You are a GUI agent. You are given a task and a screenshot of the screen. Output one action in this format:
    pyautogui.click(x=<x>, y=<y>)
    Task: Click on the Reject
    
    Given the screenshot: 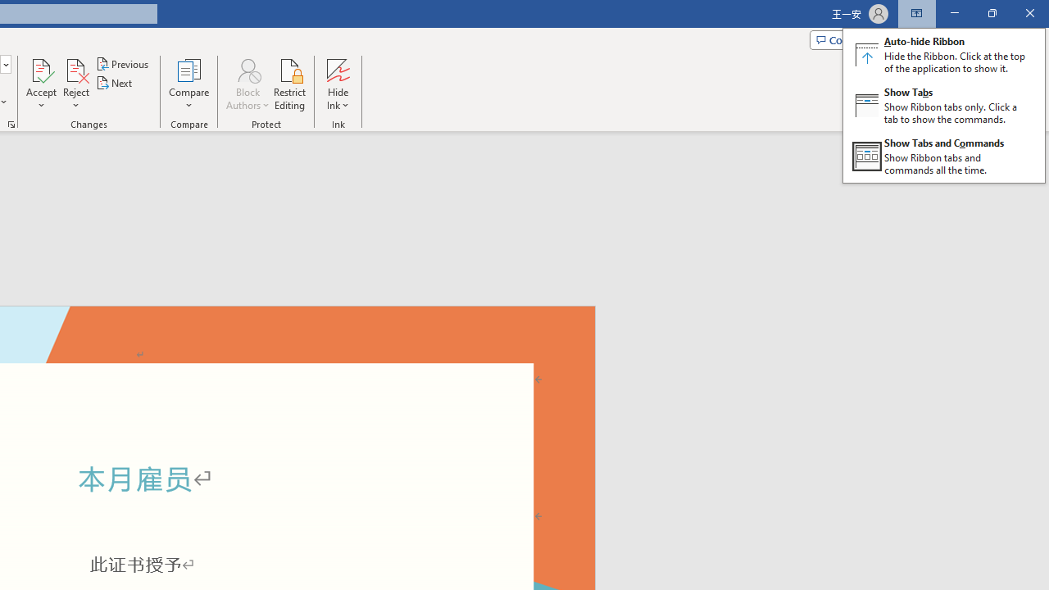 What is the action you would take?
    pyautogui.click(x=75, y=84)
    